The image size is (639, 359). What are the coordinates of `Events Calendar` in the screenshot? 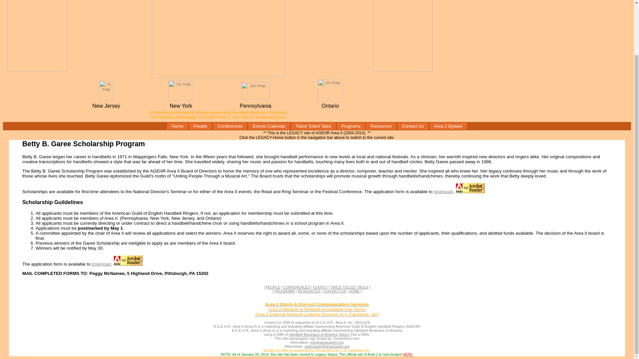 It's located at (269, 126).